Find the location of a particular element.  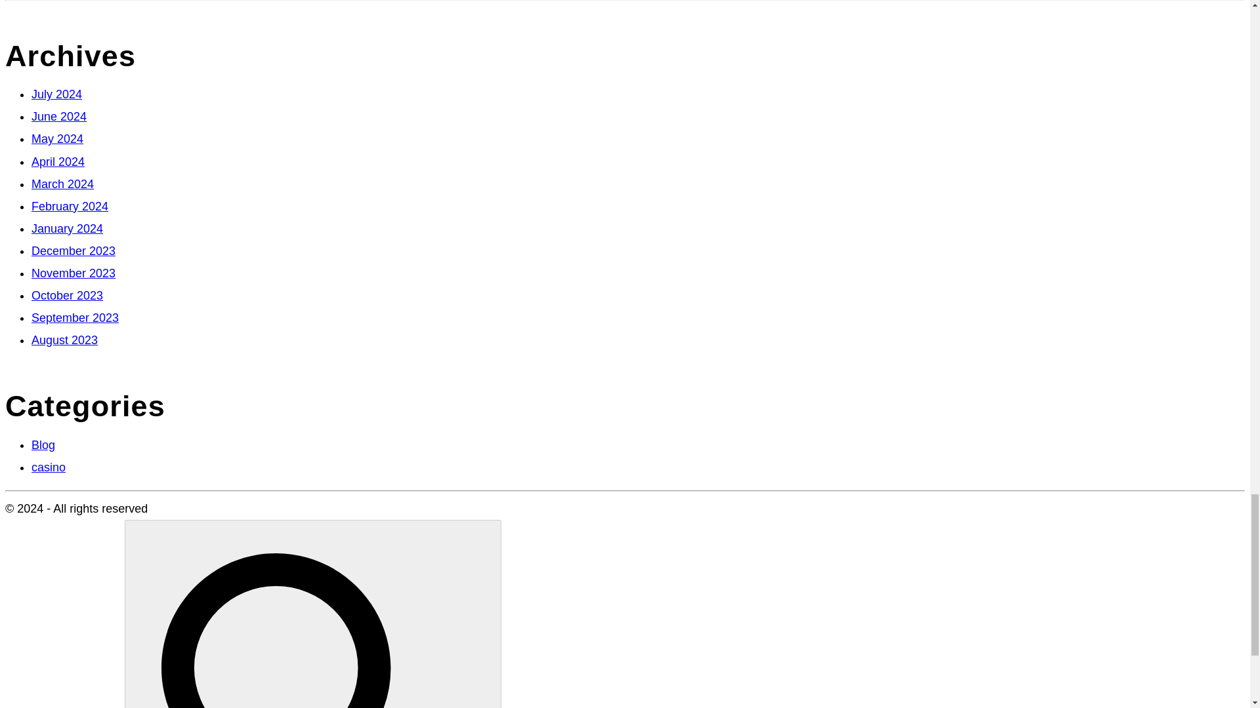

January 2024 is located at coordinates (67, 228).